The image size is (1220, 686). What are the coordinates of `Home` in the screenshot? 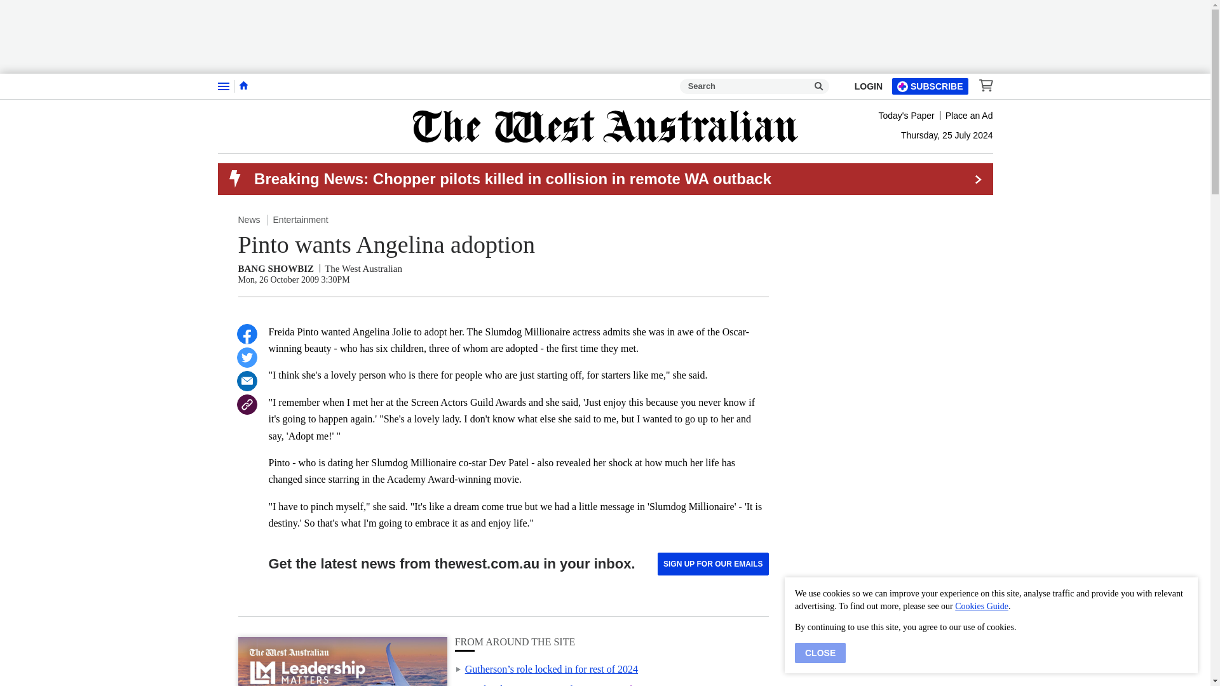 It's located at (243, 85).